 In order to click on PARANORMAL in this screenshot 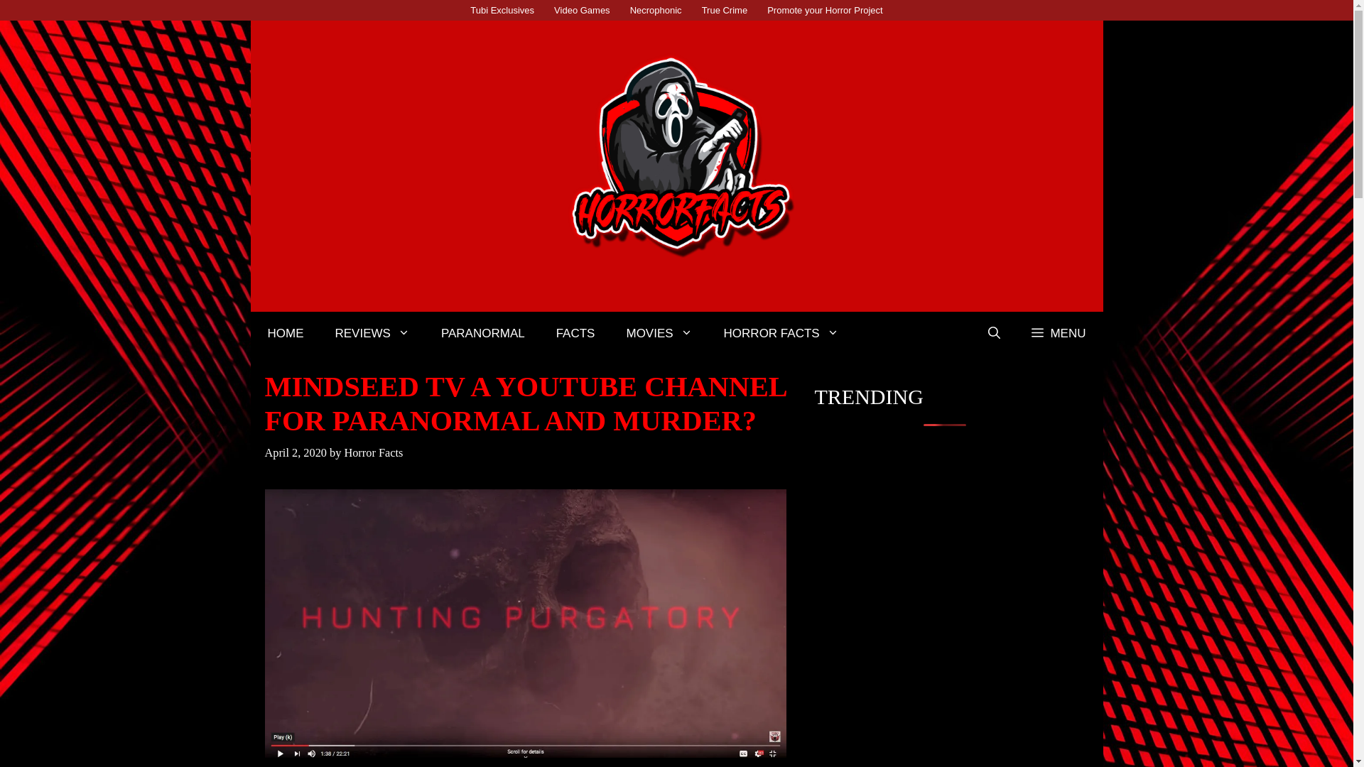, I will do `click(483, 334)`.